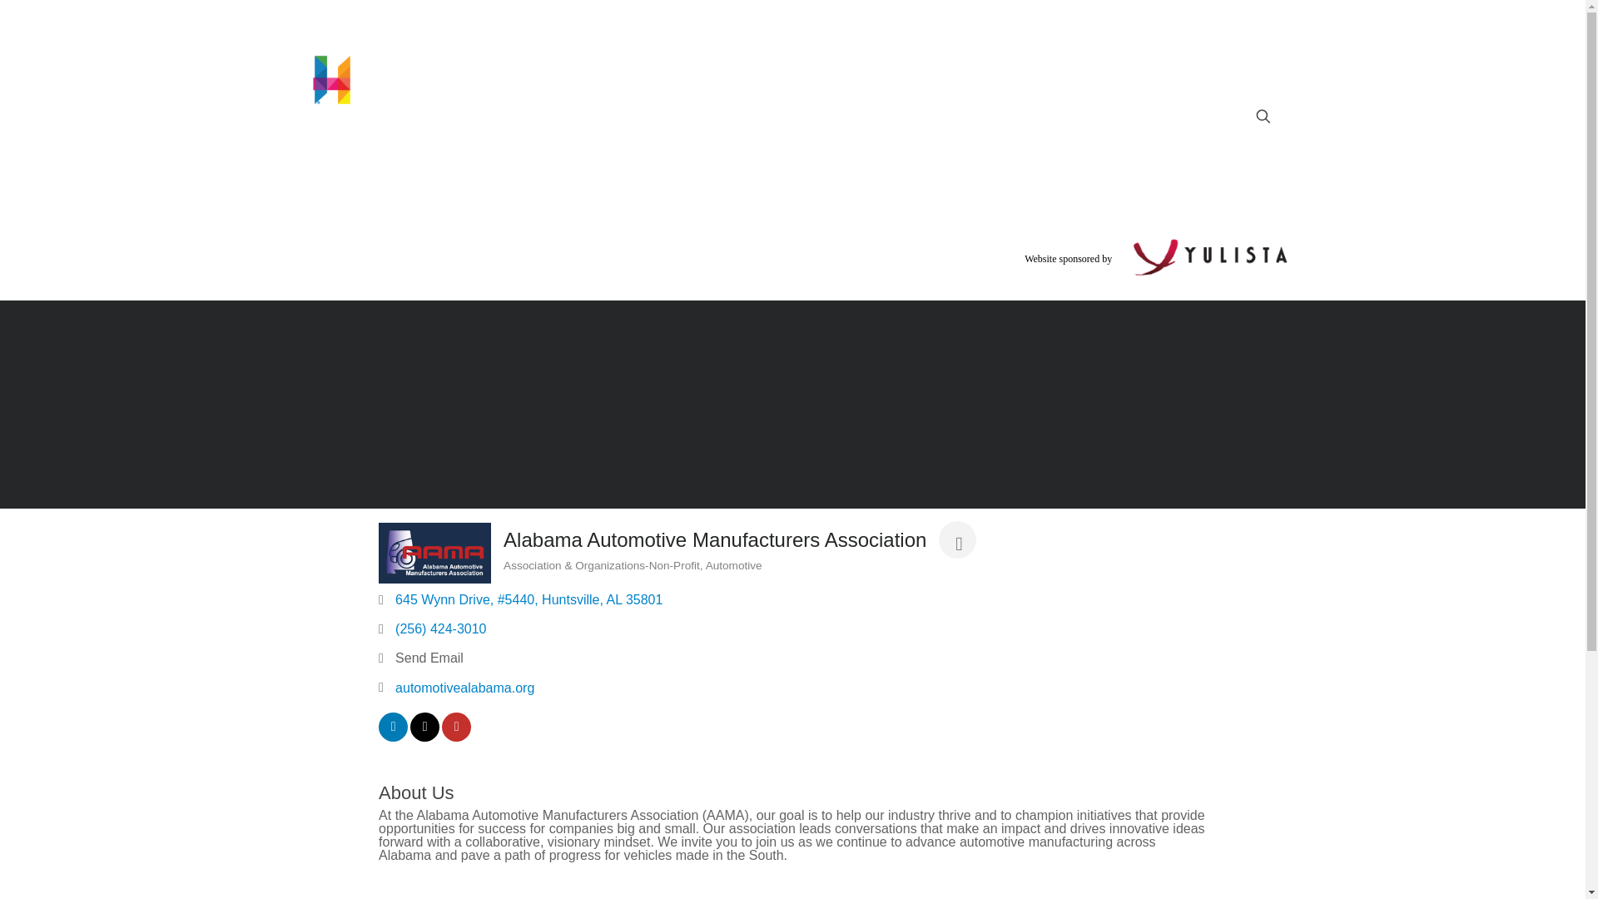 Image resolution: width=1598 pixels, height=899 pixels. Describe the element at coordinates (659, 154) in the screenshot. I see `Economic Development` at that location.